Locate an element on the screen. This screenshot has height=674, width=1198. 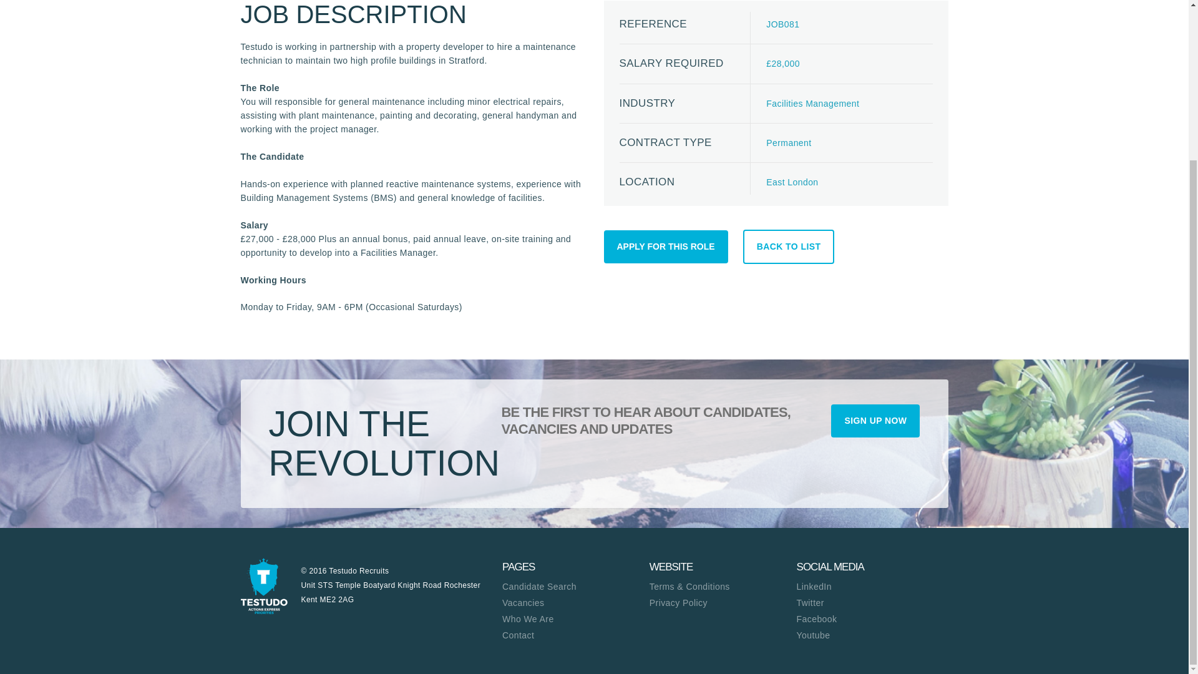
APPLY FOR THIS ROLE is located at coordinates (666, 247).